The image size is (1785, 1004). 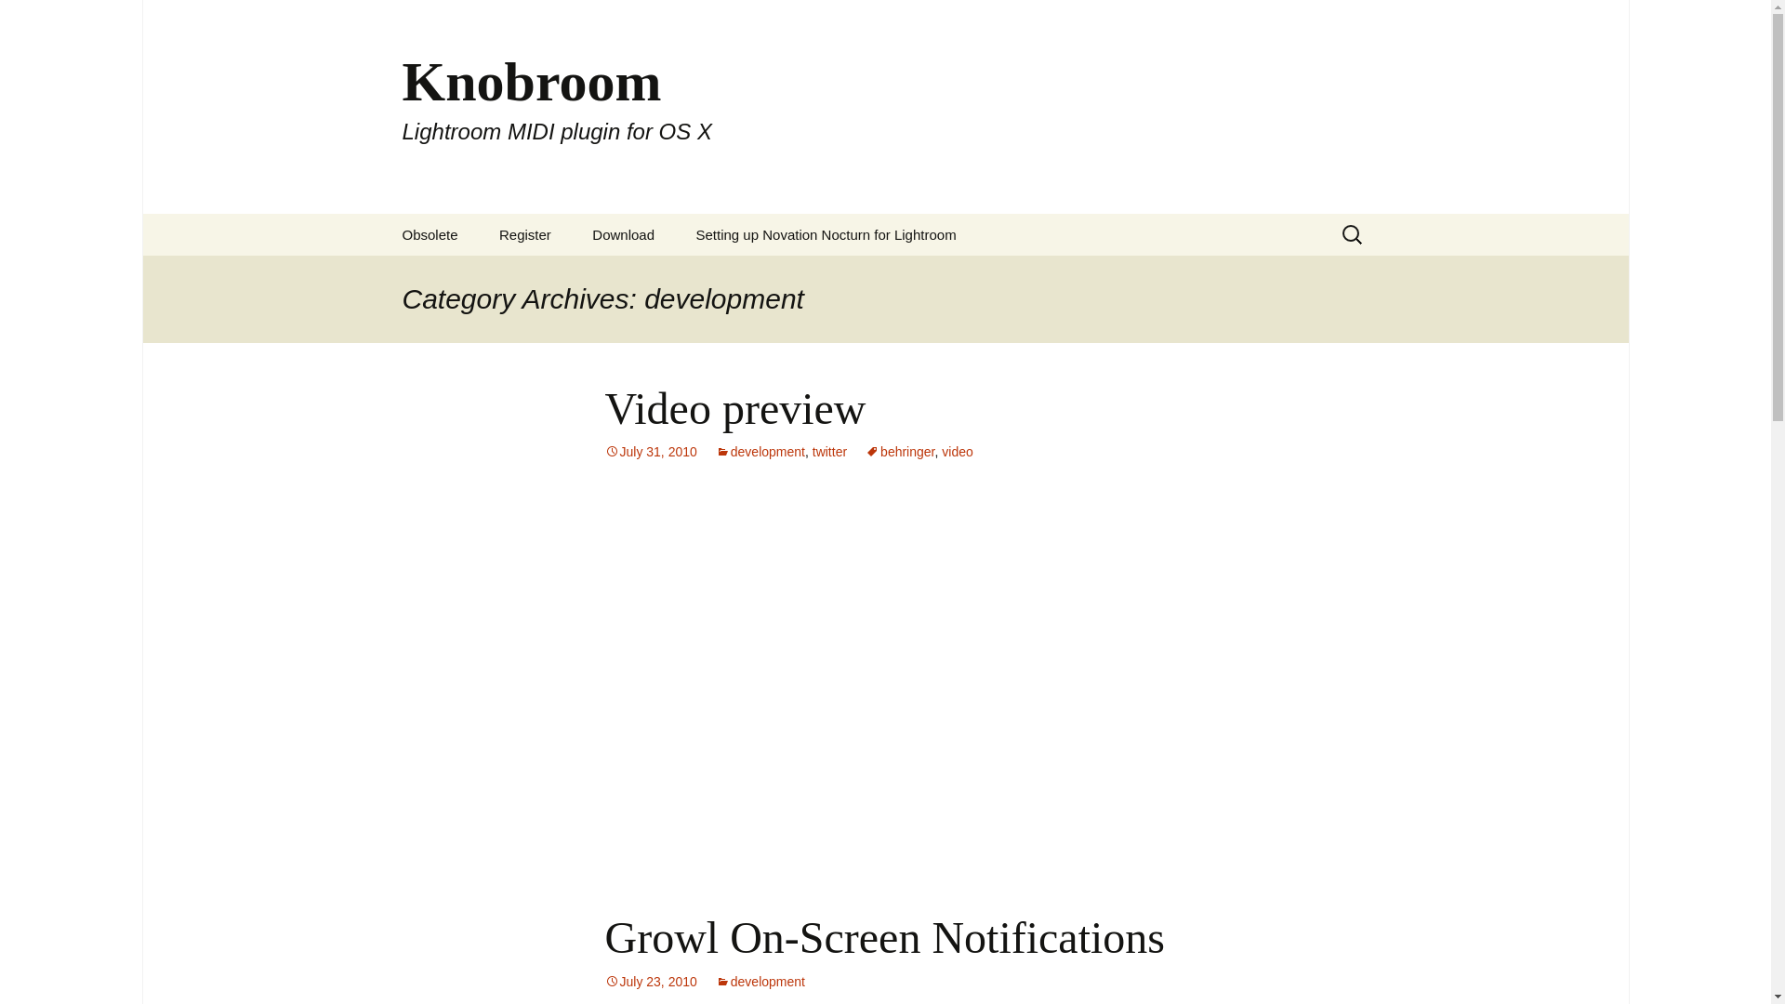 What do you see at coordinates (43, 19) in the screenshot?
I see `Search` at bounding box center [43, 19].